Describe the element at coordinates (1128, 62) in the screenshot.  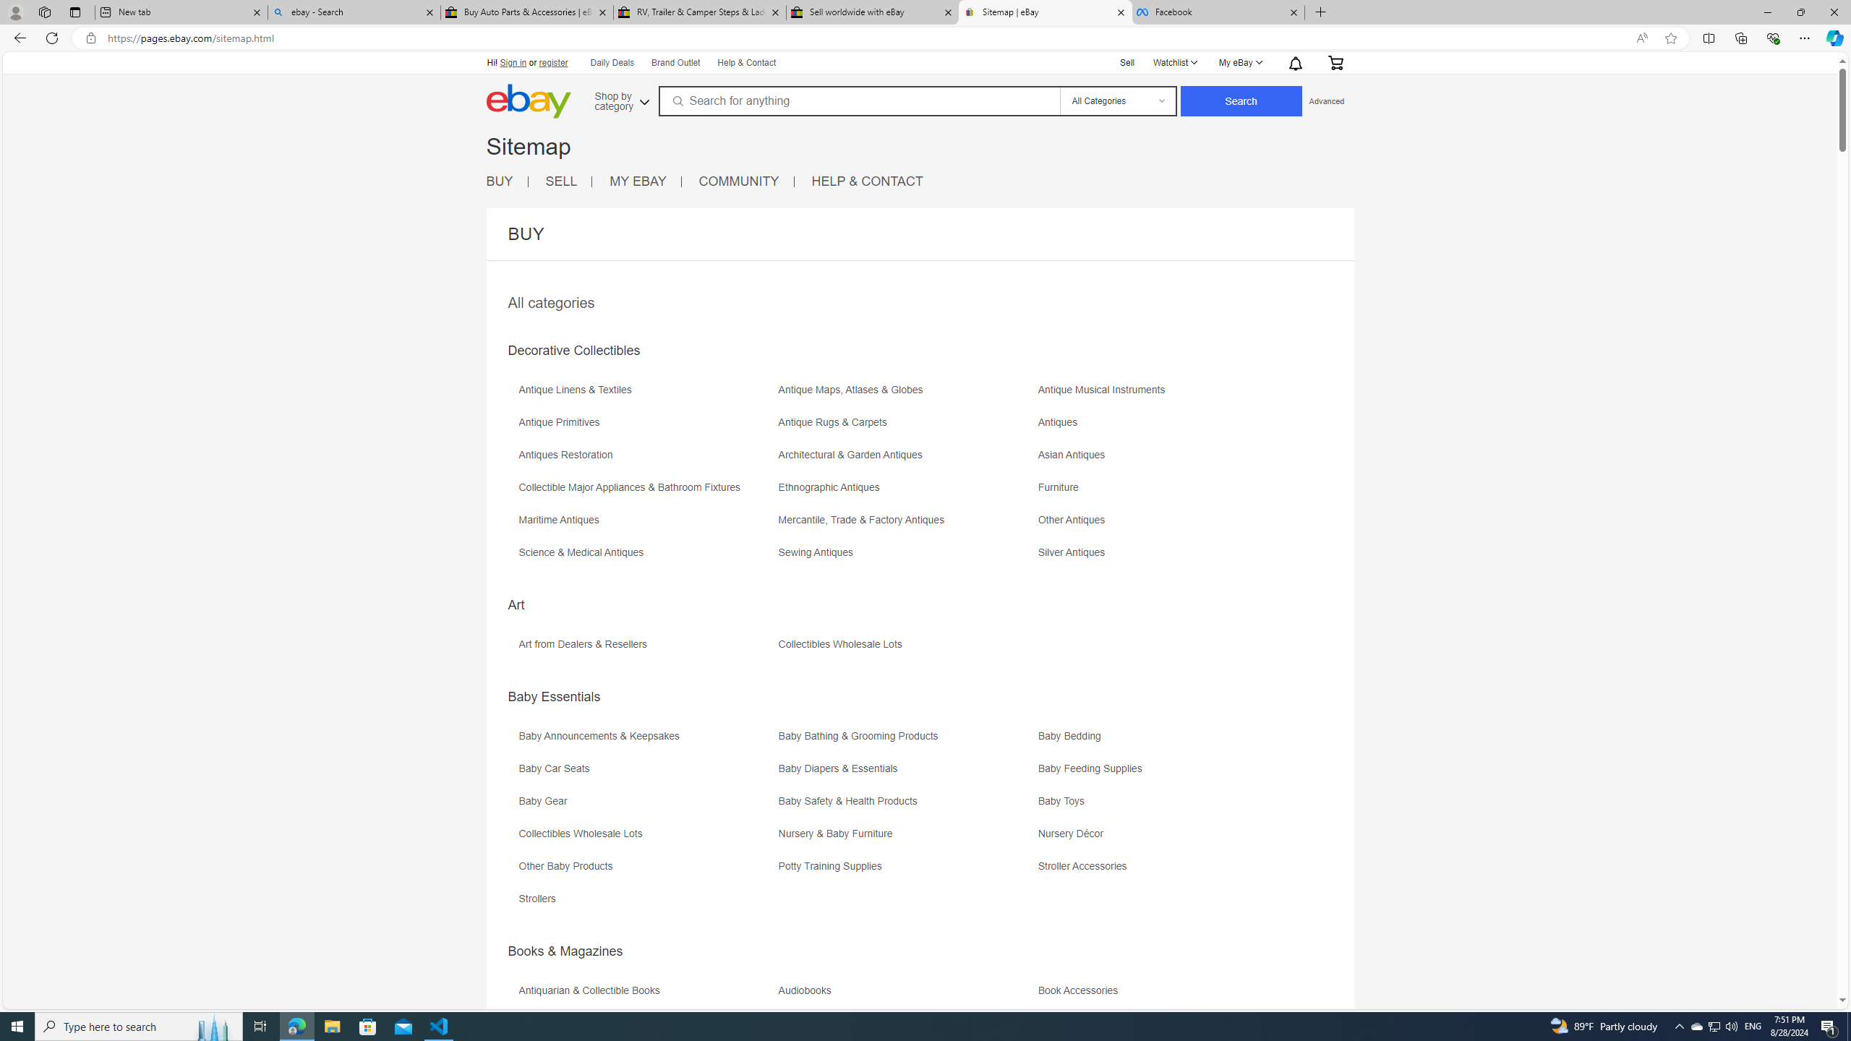
I see `Sell` at that location.